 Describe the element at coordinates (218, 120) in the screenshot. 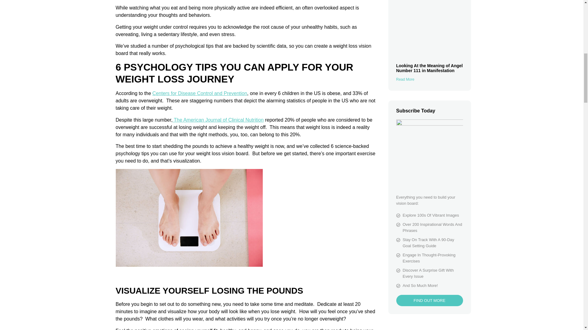

I see ` The American Journal of Clinical Nutrition` at that location.